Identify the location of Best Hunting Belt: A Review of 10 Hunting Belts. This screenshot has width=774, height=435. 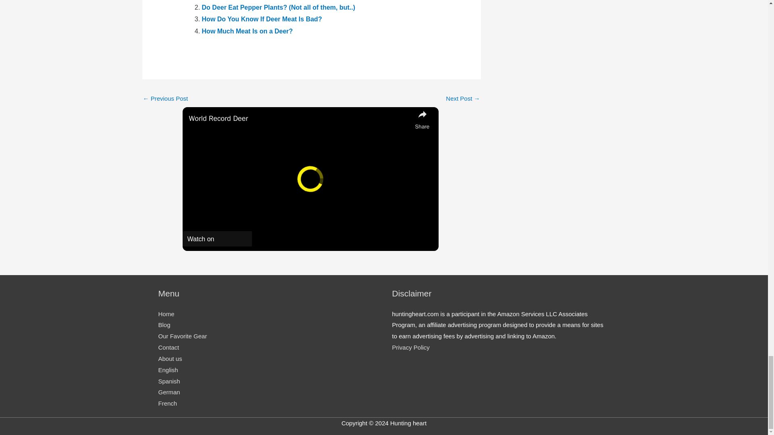
(463, 99).